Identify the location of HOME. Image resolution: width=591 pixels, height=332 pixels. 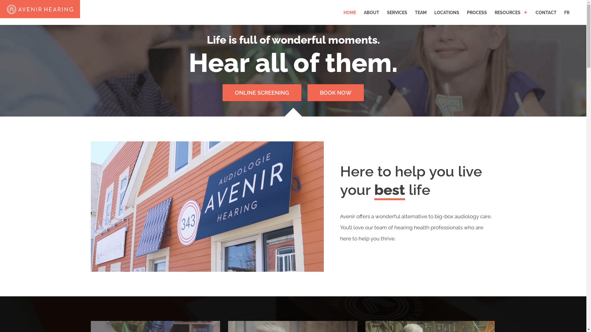
(350, 12).